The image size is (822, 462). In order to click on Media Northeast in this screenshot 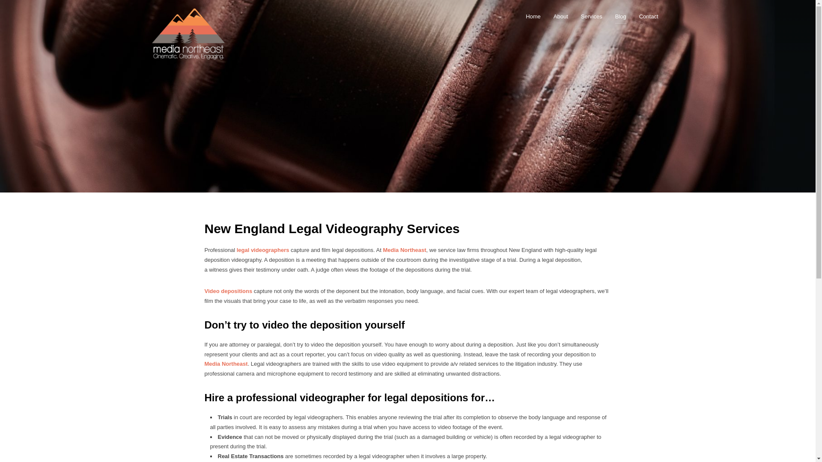, I will do `click(404, 250)`.